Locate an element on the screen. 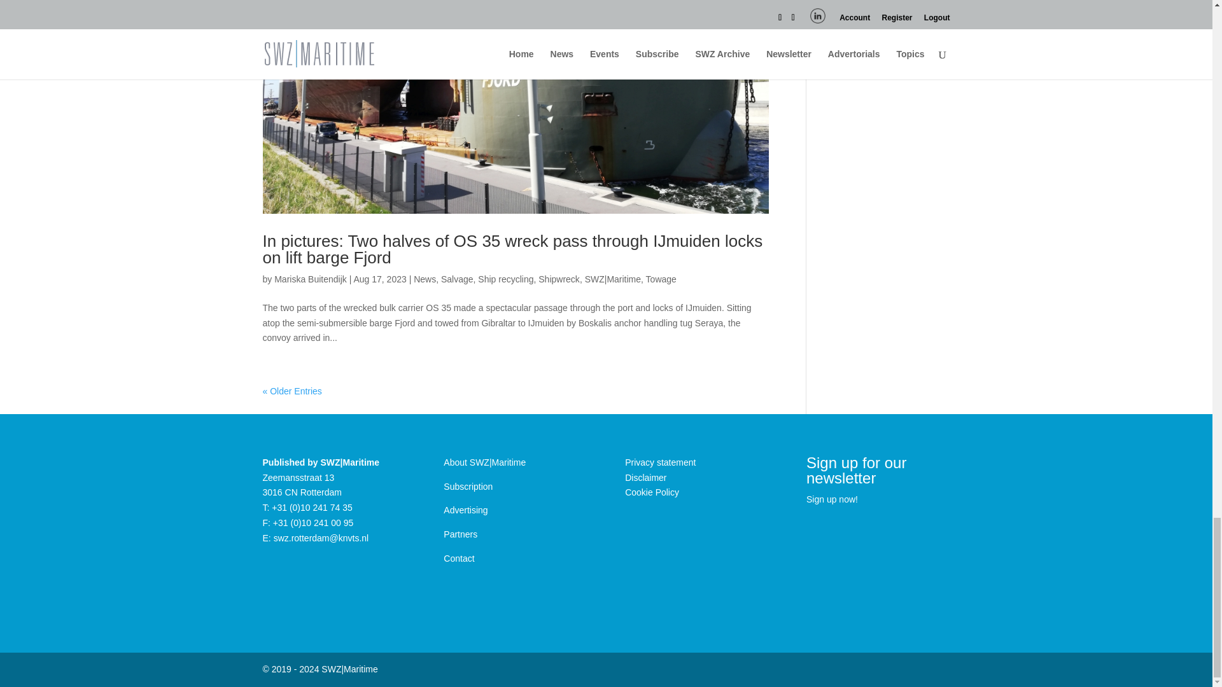 The width and height of the screenshot is (1222, 687). Subscription is located at coordinates (467, 487).